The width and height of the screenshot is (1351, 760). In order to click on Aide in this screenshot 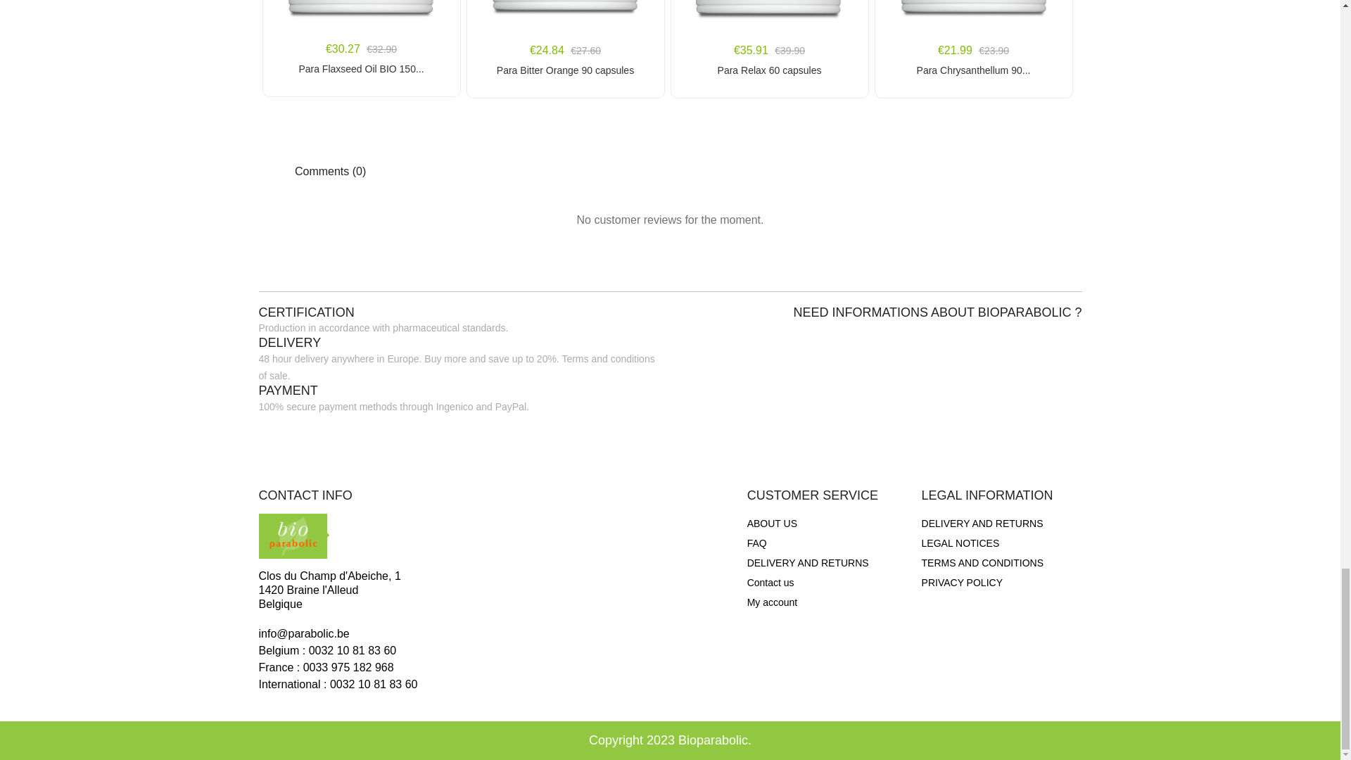, I will do `click(757, 543)`.